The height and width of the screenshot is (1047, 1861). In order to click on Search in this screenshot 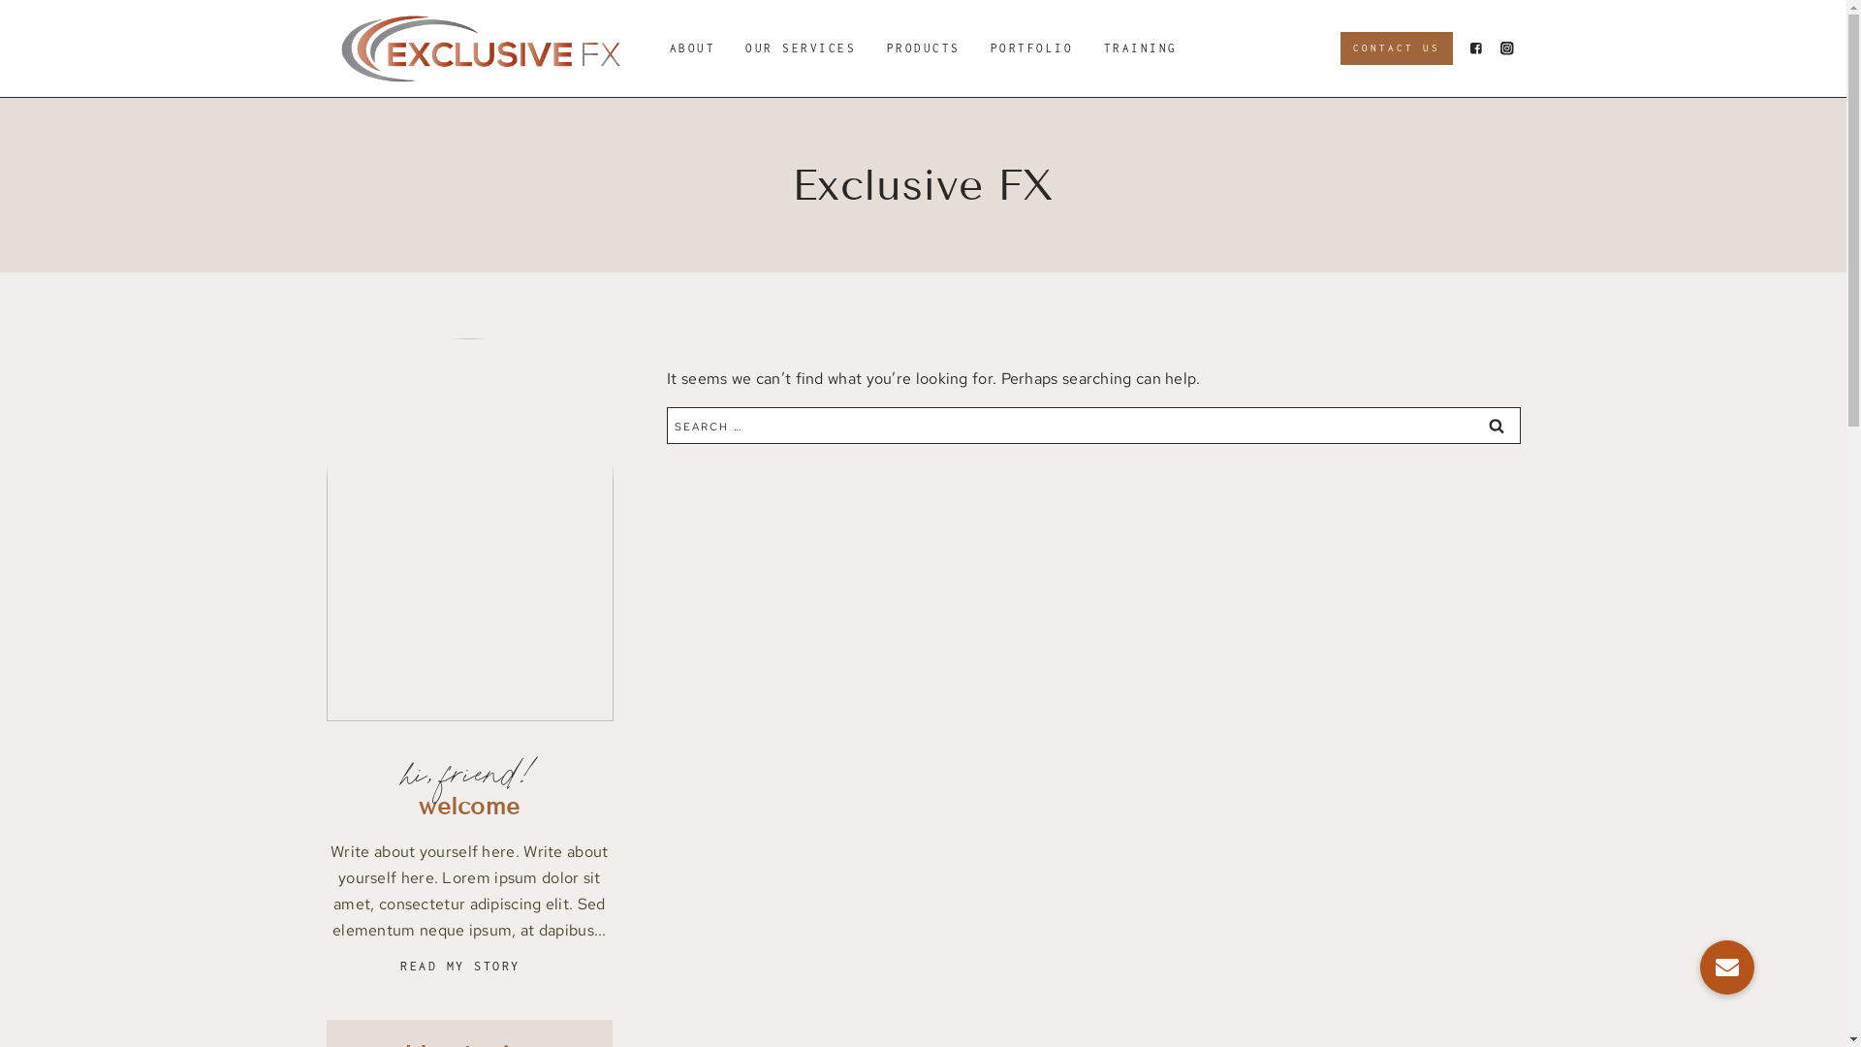, I will do `click(1496, 426)`.